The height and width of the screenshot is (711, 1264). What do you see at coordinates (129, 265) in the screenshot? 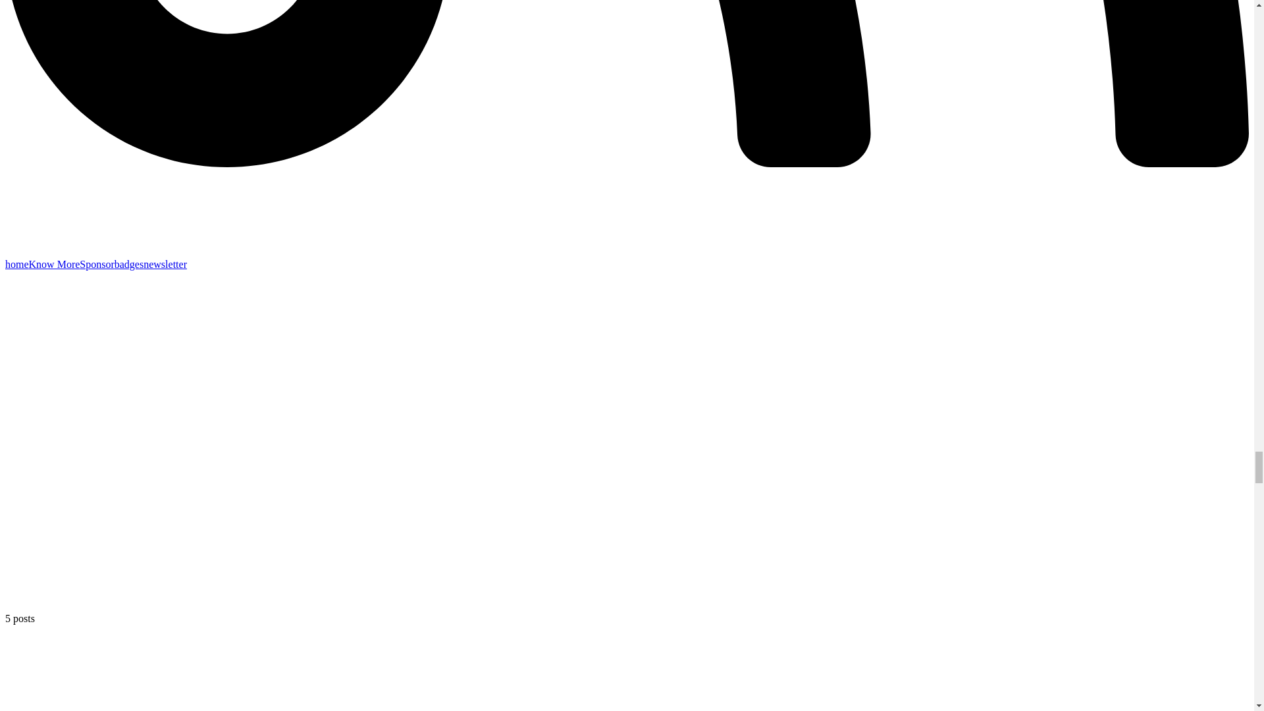
I see `badges` at bounding box center [129, 265].